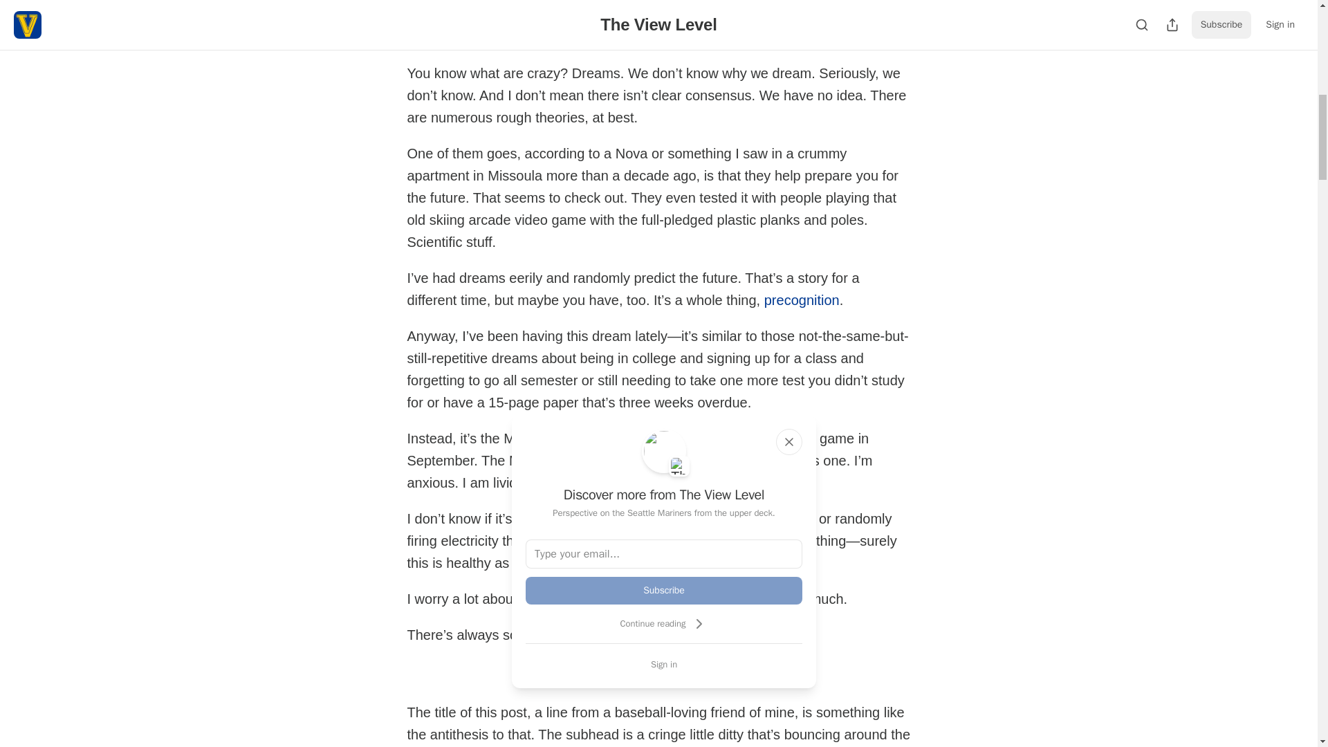  Describe the element at coordinates (664, 590) in the screenshot. I see `Subscribe` at that location.